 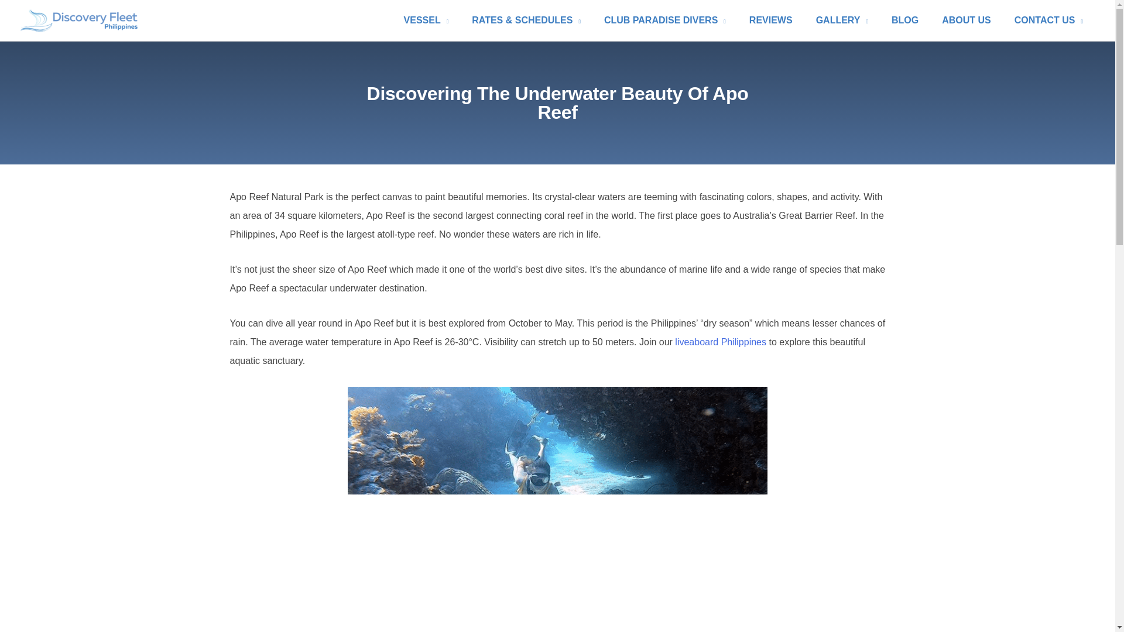 I want to click on BLOG, so click(x=905, y=20).